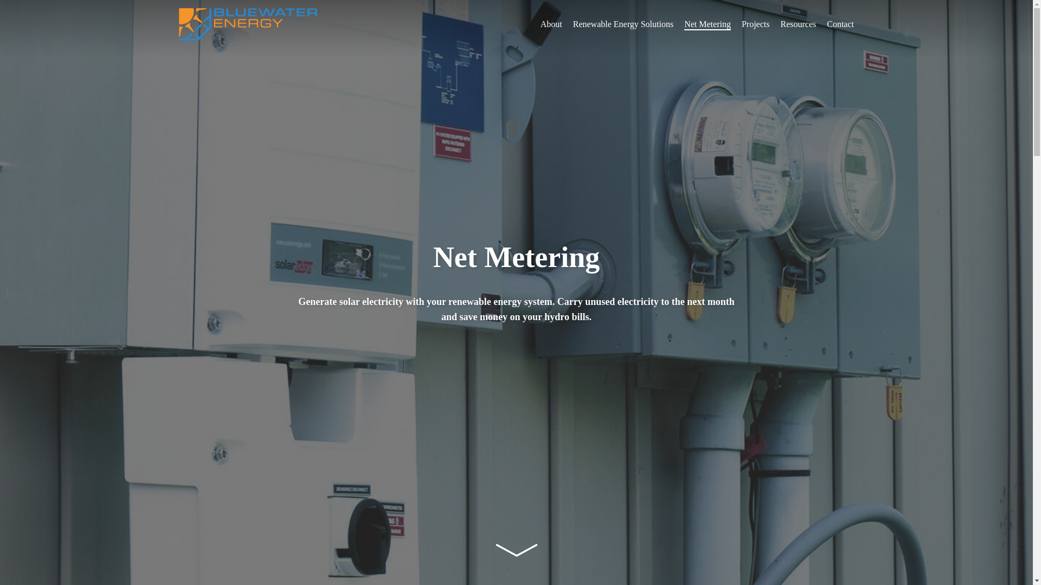 The width and height of the screenshot is (1041, 585). I want to click on Resources, so click(798, 24).